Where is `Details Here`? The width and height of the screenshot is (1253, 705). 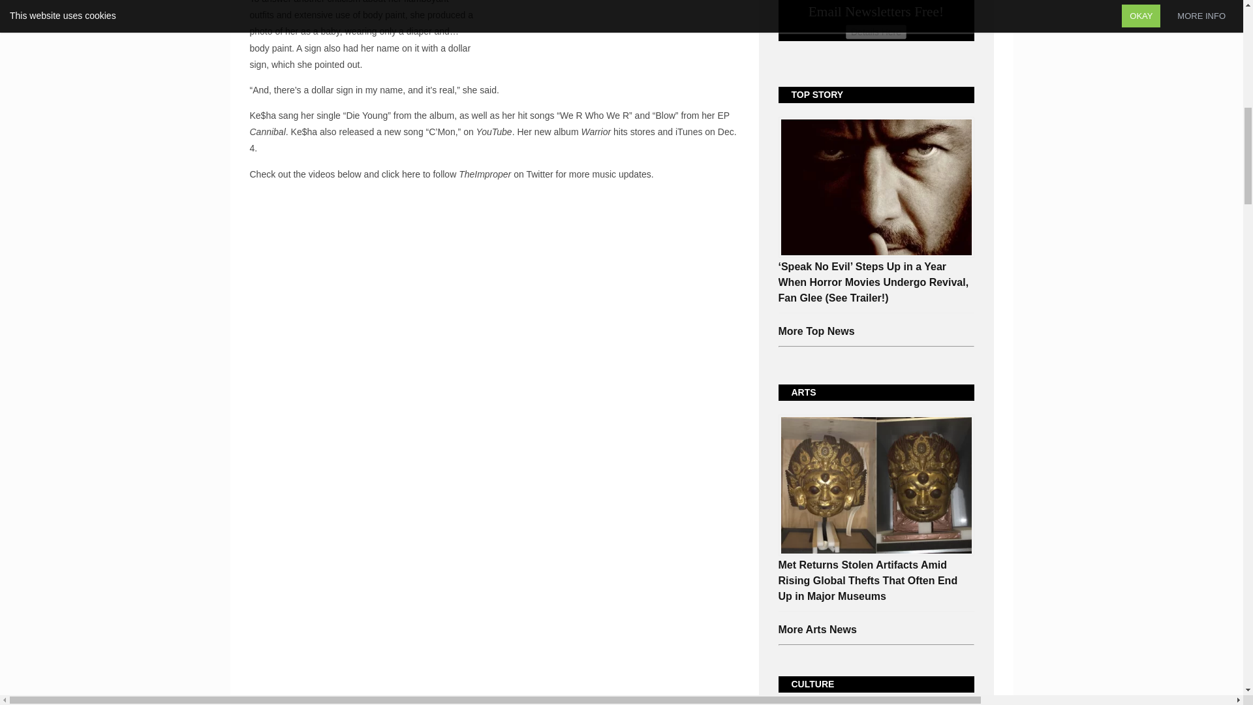 Details Here is located at coordinates (876, 31).